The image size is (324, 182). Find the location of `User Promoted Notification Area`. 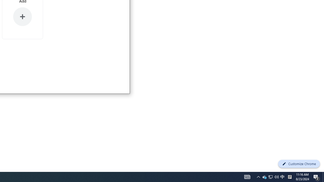

User Promoted Notification Area is located at coordinates (270, 177).